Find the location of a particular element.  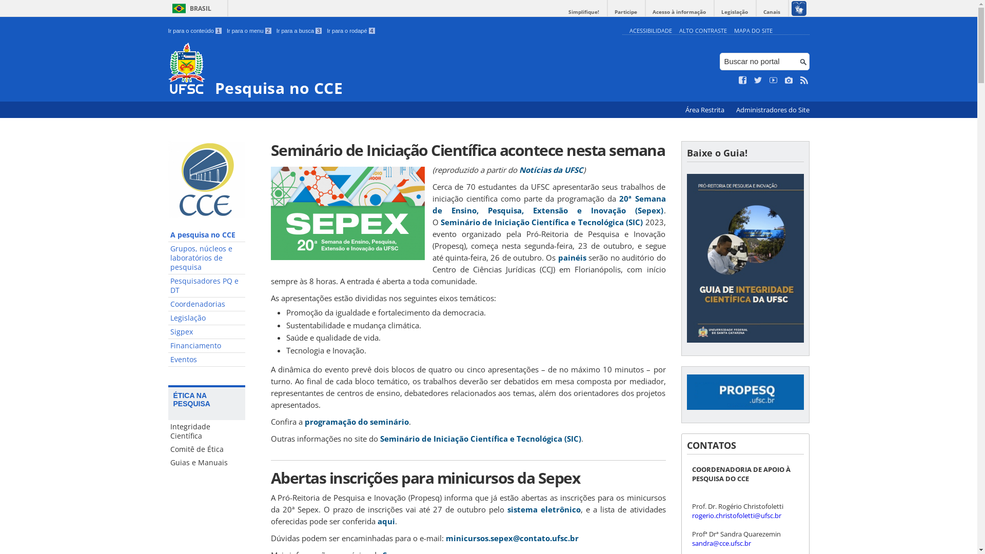

Curta no Facebook is located at coordinates (743, 81).